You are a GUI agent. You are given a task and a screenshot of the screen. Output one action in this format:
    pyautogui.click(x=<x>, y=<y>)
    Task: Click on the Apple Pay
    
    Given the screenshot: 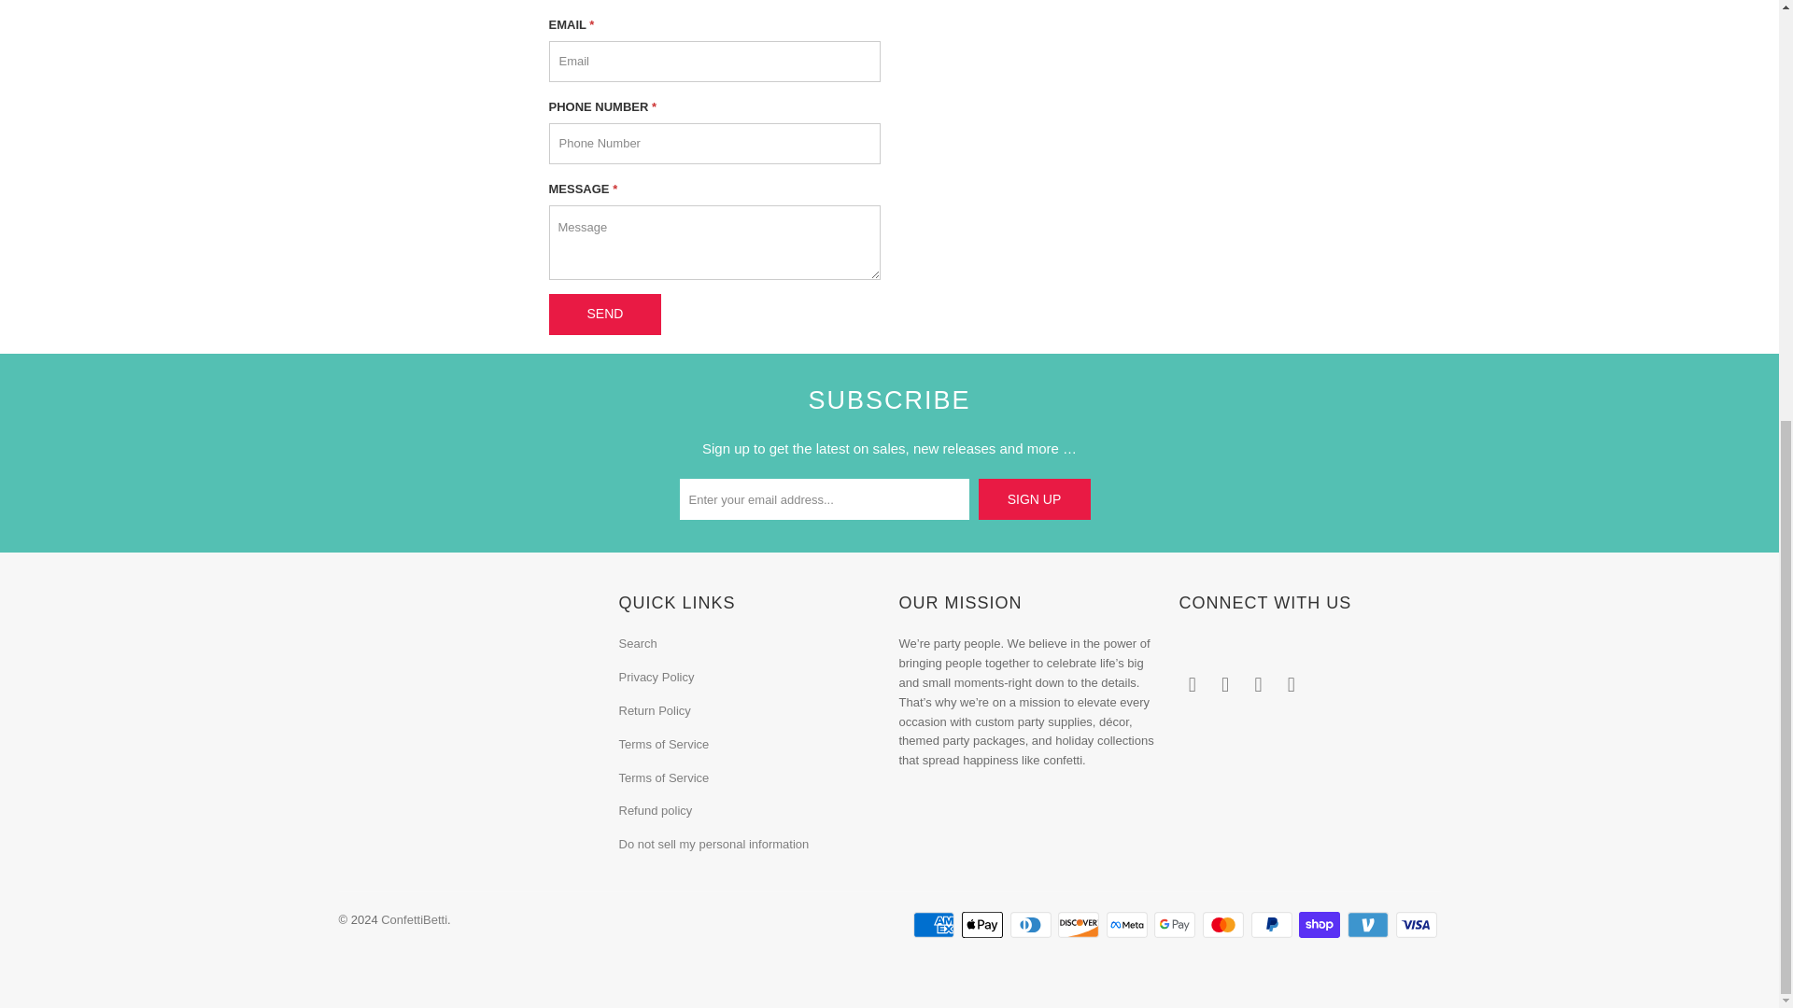 What is the action you would take?
    pyautogui.click(x=983, y=924)
    